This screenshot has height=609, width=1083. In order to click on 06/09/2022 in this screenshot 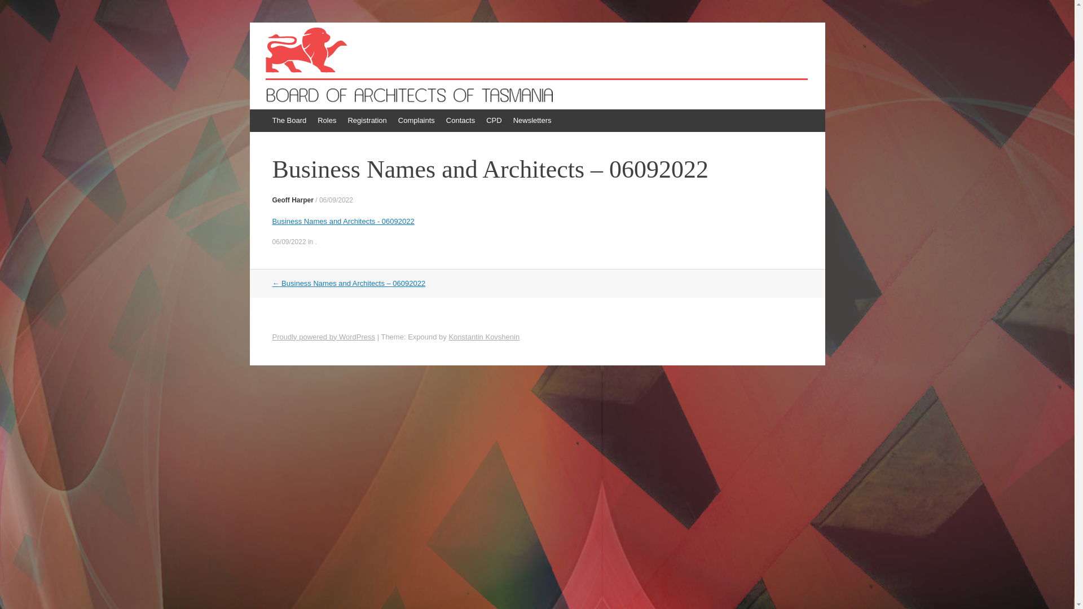, I will do `click(289, 242)`.